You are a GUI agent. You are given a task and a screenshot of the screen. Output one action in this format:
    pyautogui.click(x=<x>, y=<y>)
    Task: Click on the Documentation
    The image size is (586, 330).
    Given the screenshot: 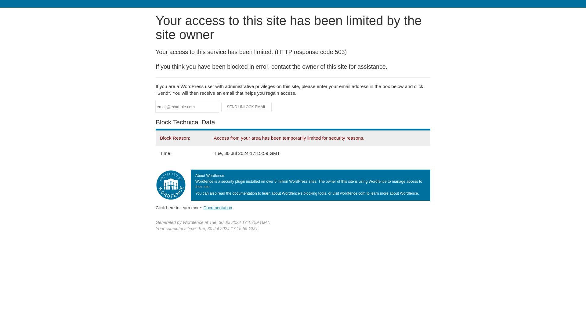 What is the action you would take?
    pyautogui.click(x=218, y=207)
    